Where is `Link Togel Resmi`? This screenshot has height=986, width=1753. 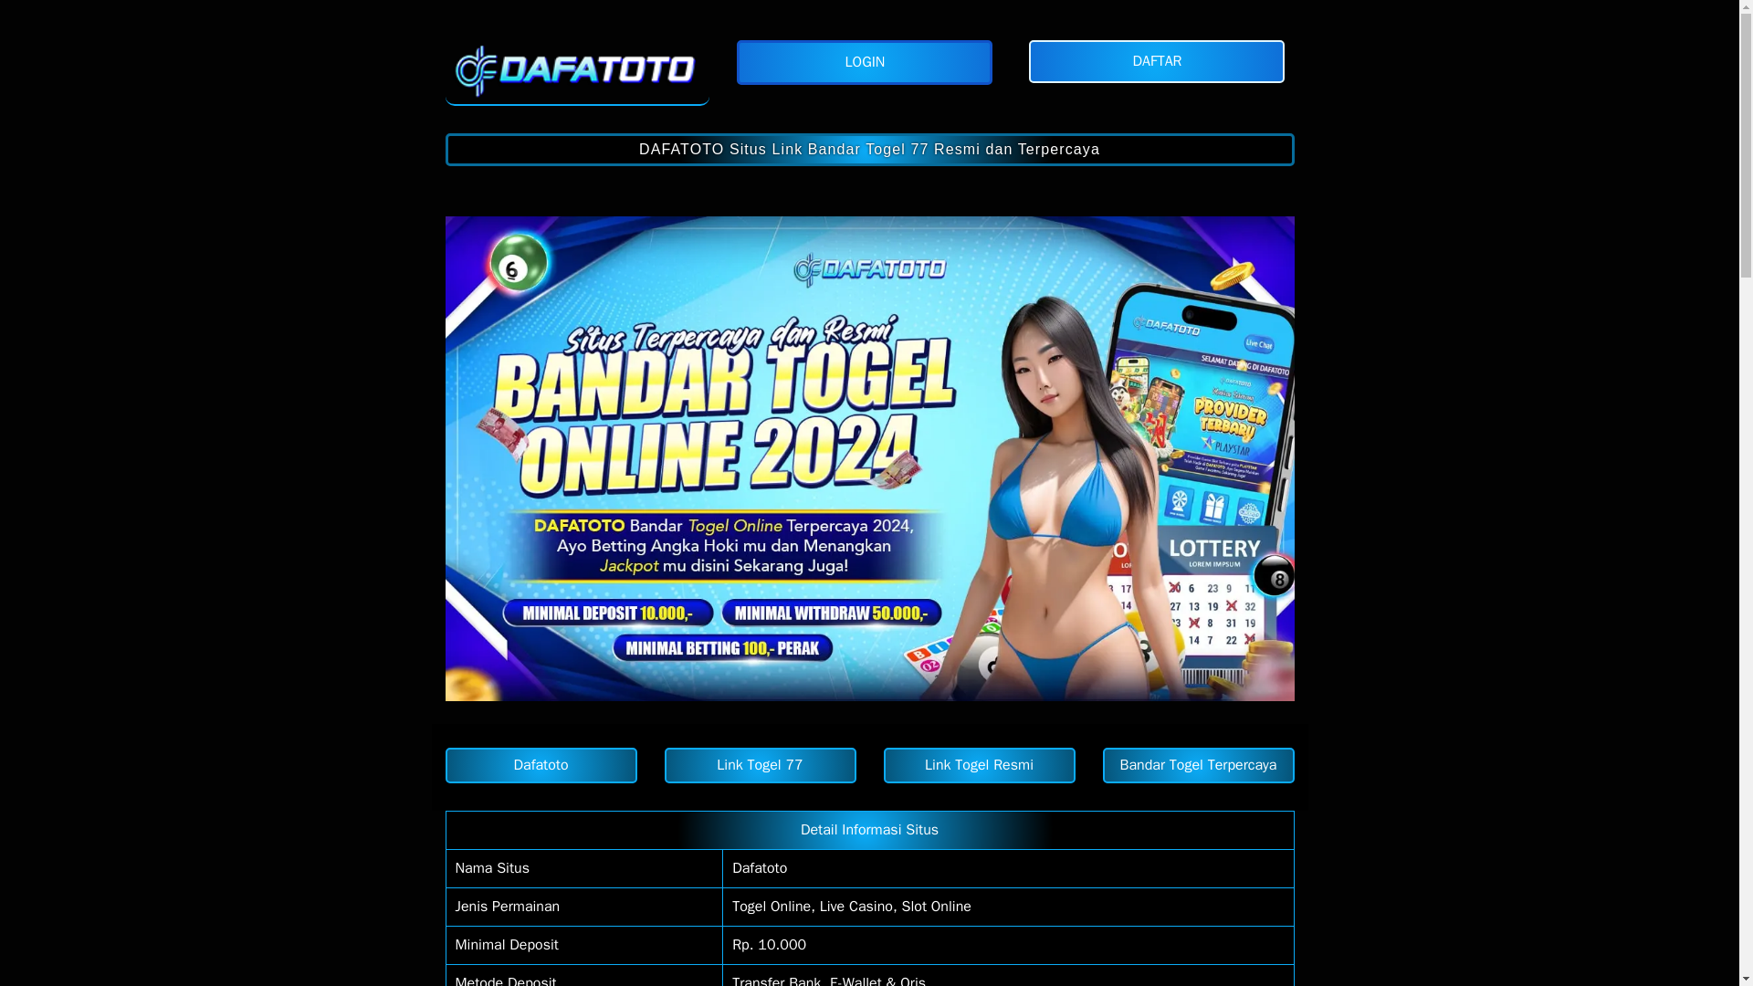 Link Togel Resmi is located at coordinates (979, 765).